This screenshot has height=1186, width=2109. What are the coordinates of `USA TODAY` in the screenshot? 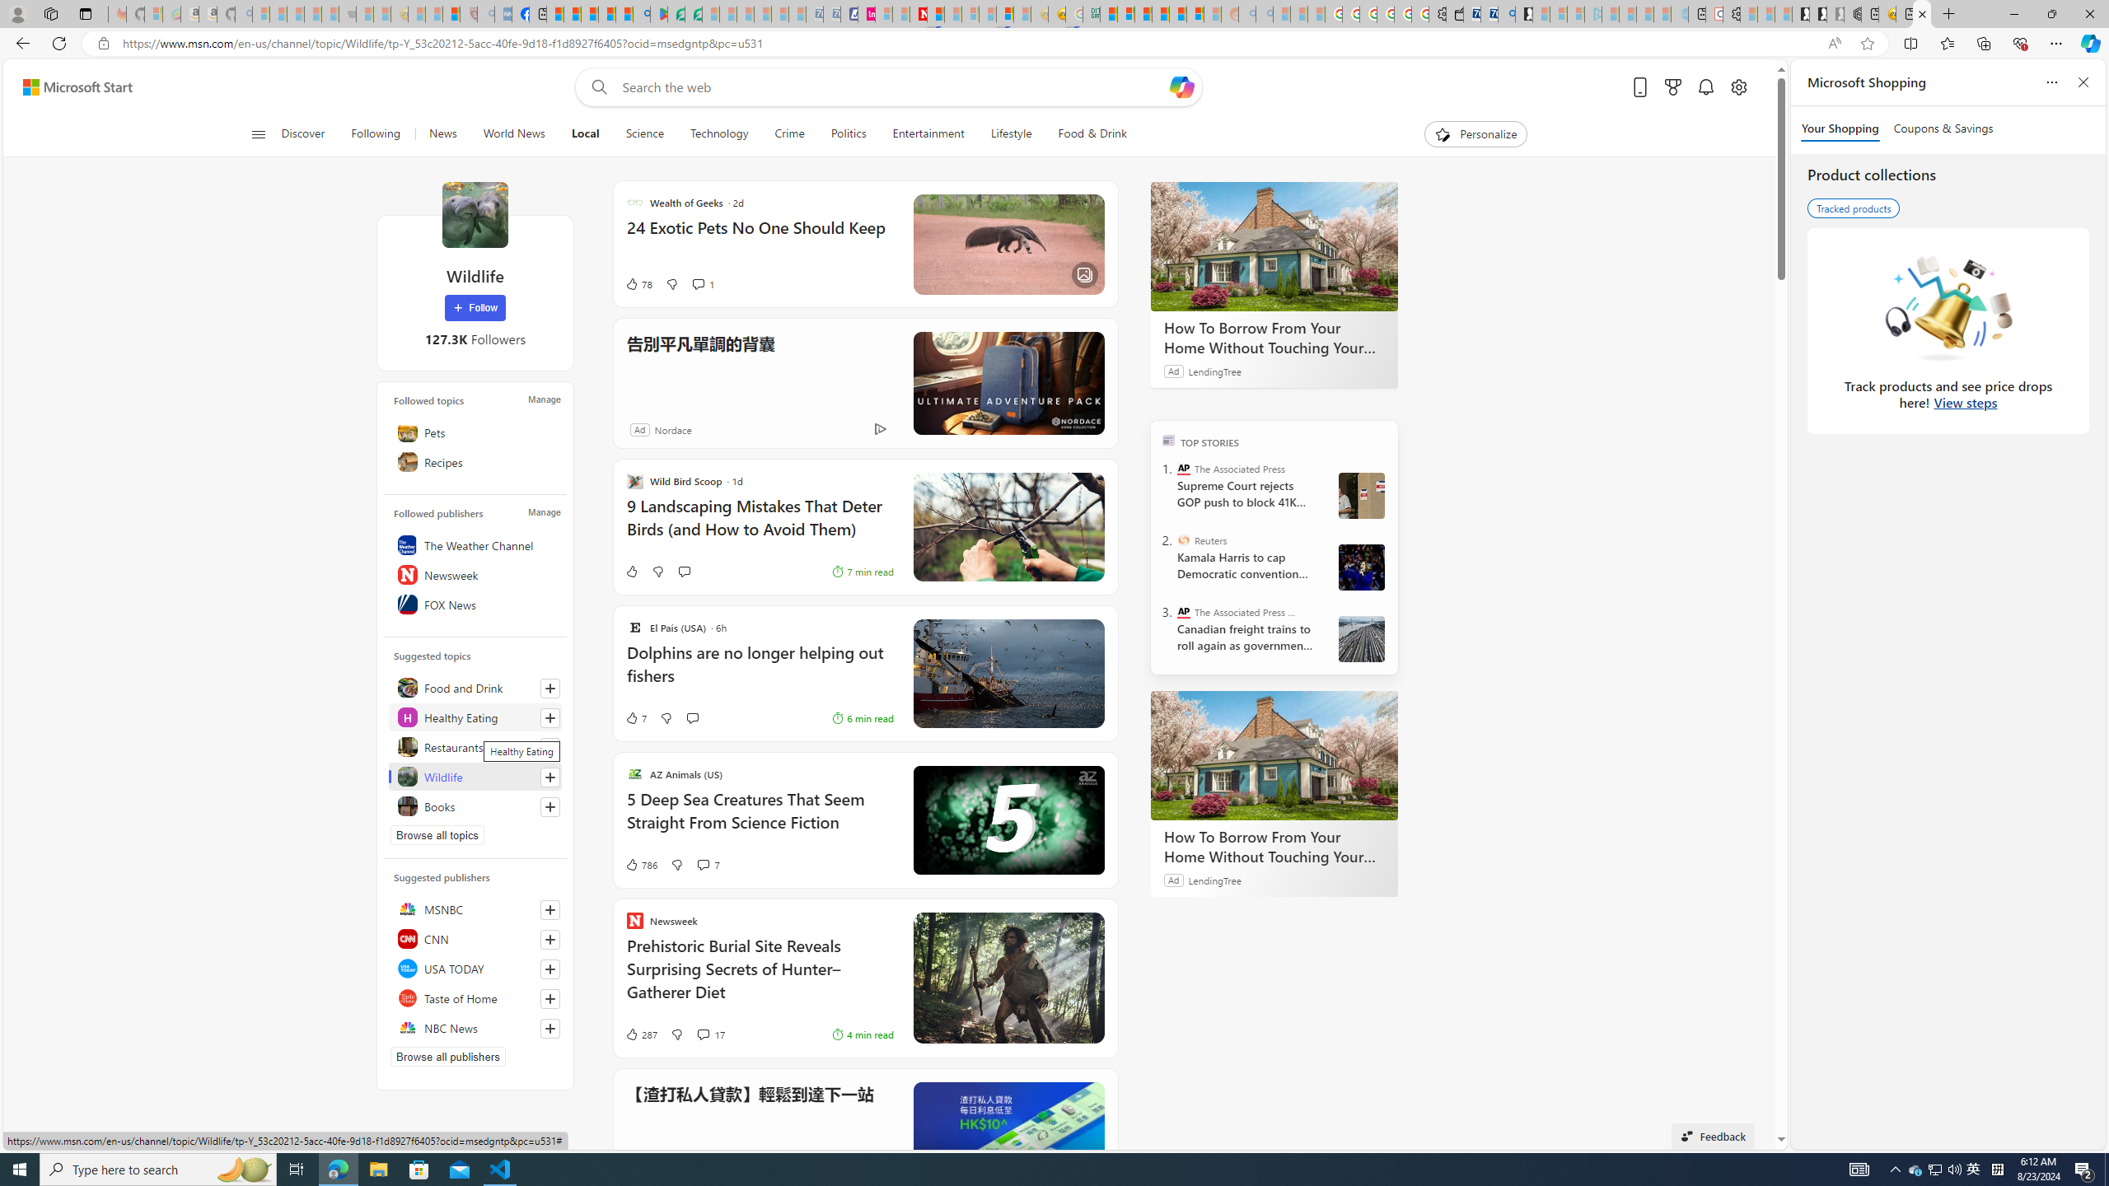 It's located at (475, 969).